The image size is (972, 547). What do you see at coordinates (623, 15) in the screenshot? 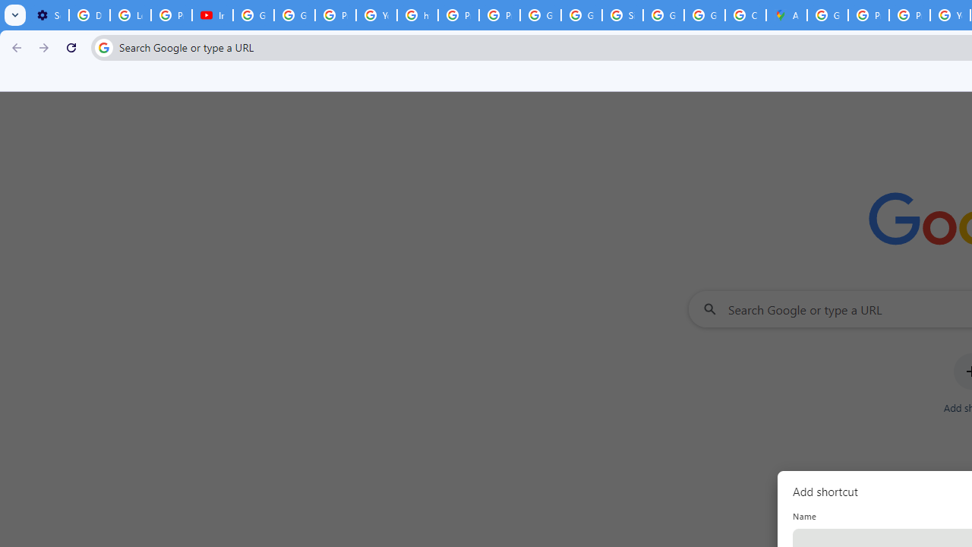
I see `Sign in - Google Accounts` at bounding box center [623, 15].